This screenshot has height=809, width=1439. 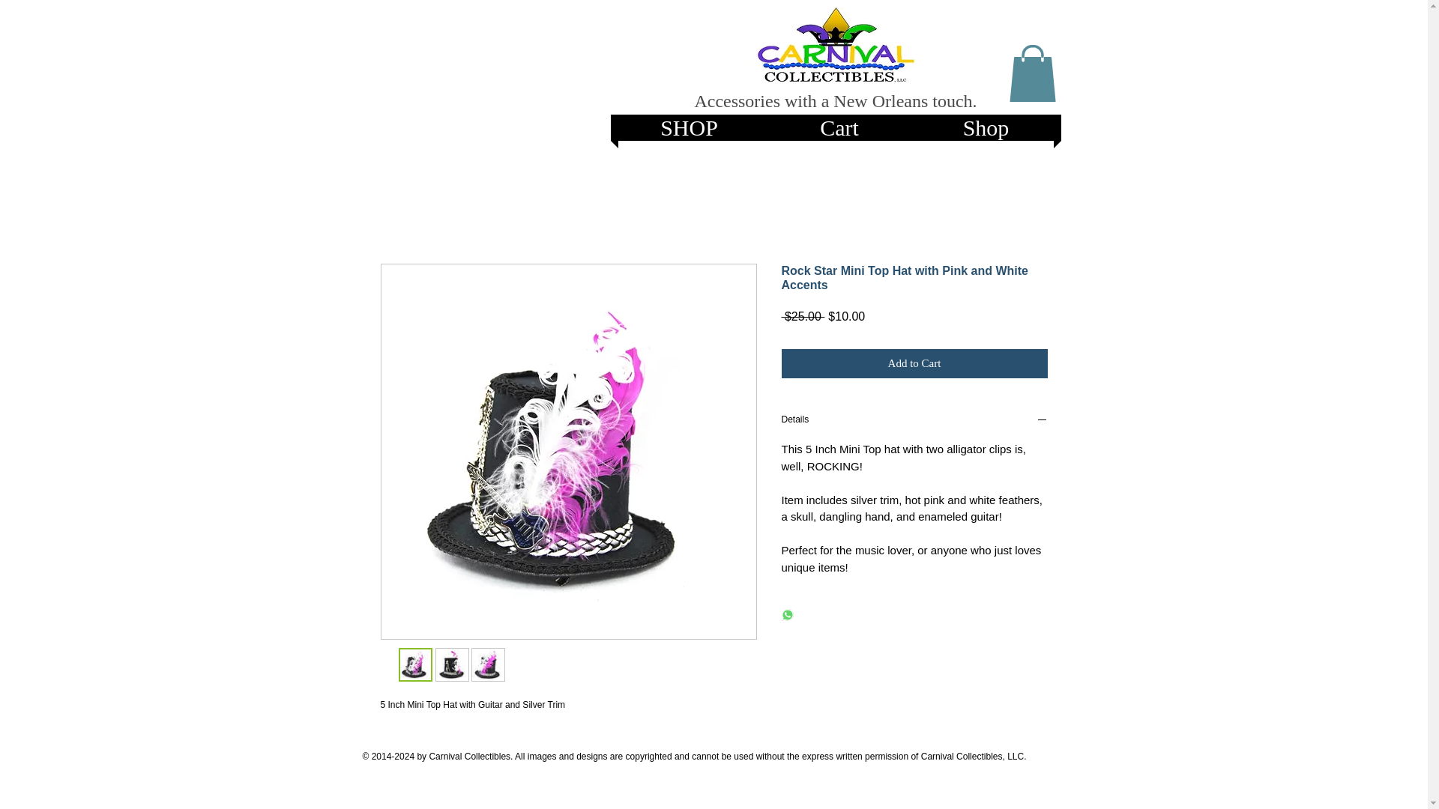 What do you see at coordinates (839, 127) in the screenshot?
I see `Cart` at bounding box center [839, 127].